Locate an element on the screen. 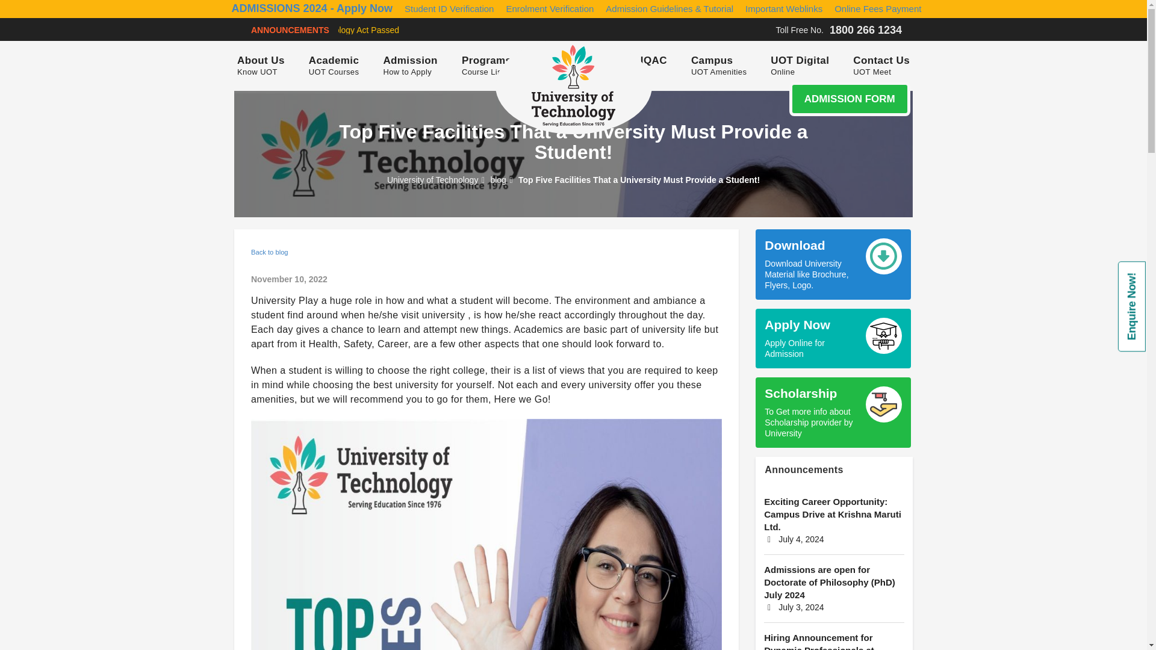  Go to the blog category archives. is located at coordinates (498, 179).